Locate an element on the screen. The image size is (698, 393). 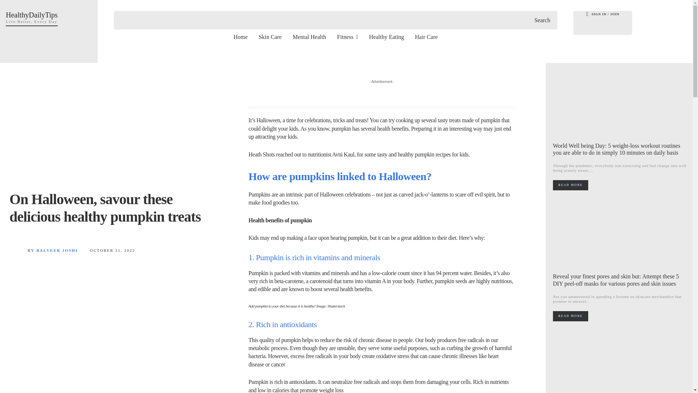
READ MORE is located at coordinates (32, 17).